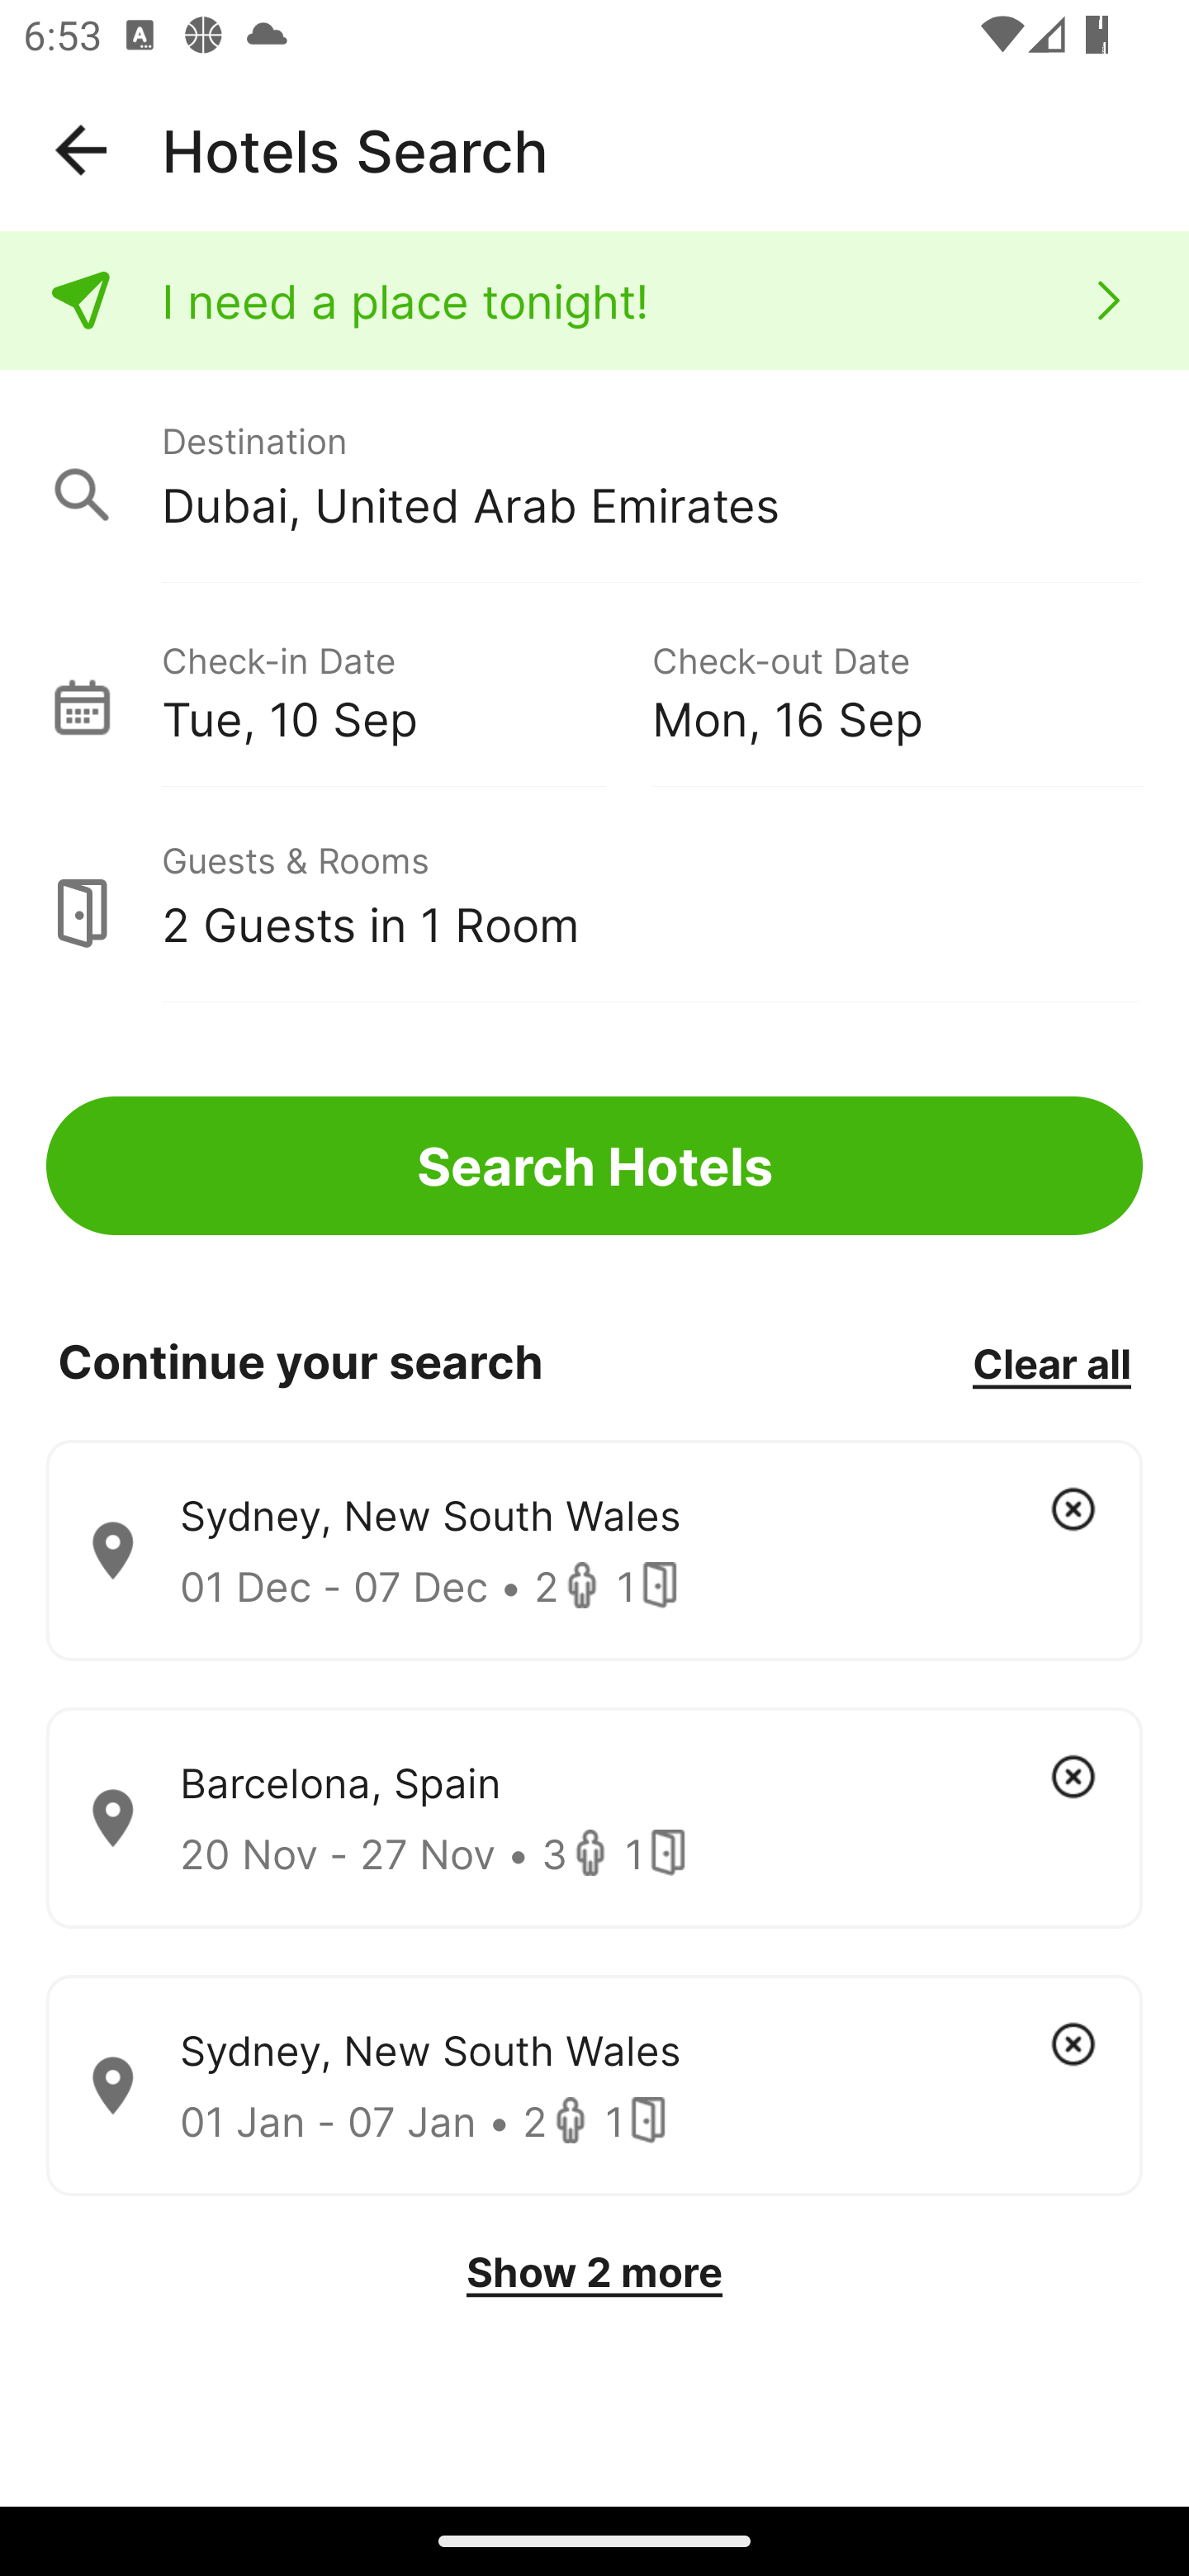  Describe the element at coordinates (594, 1818) in the screenshot. I see `Barcelona, Spain 20 Nov - 27 Nov • 3  1 ` at that location.